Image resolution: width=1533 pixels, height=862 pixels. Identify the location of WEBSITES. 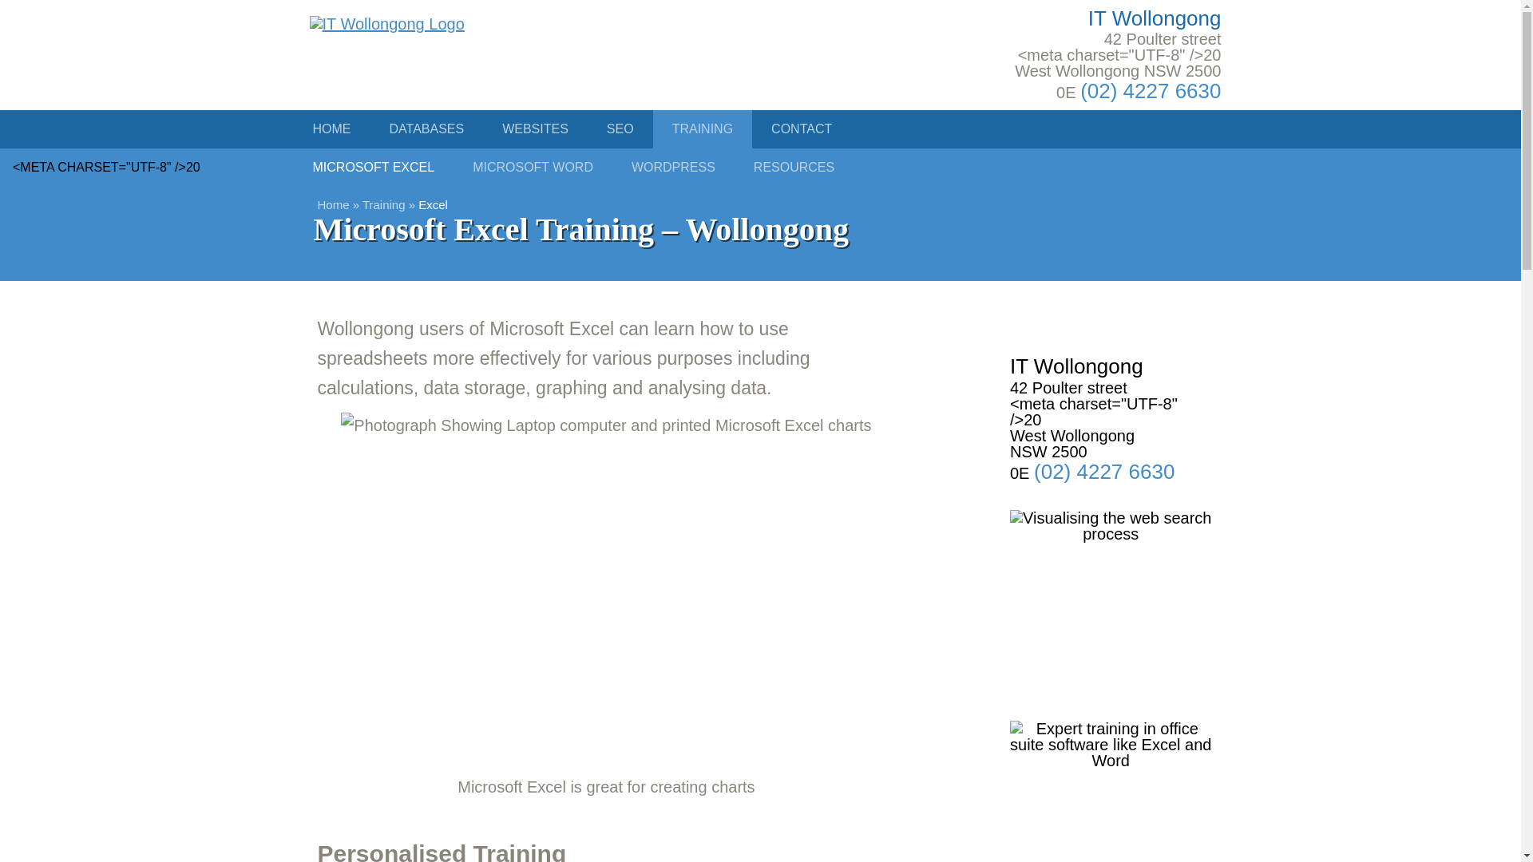
(535, 129).